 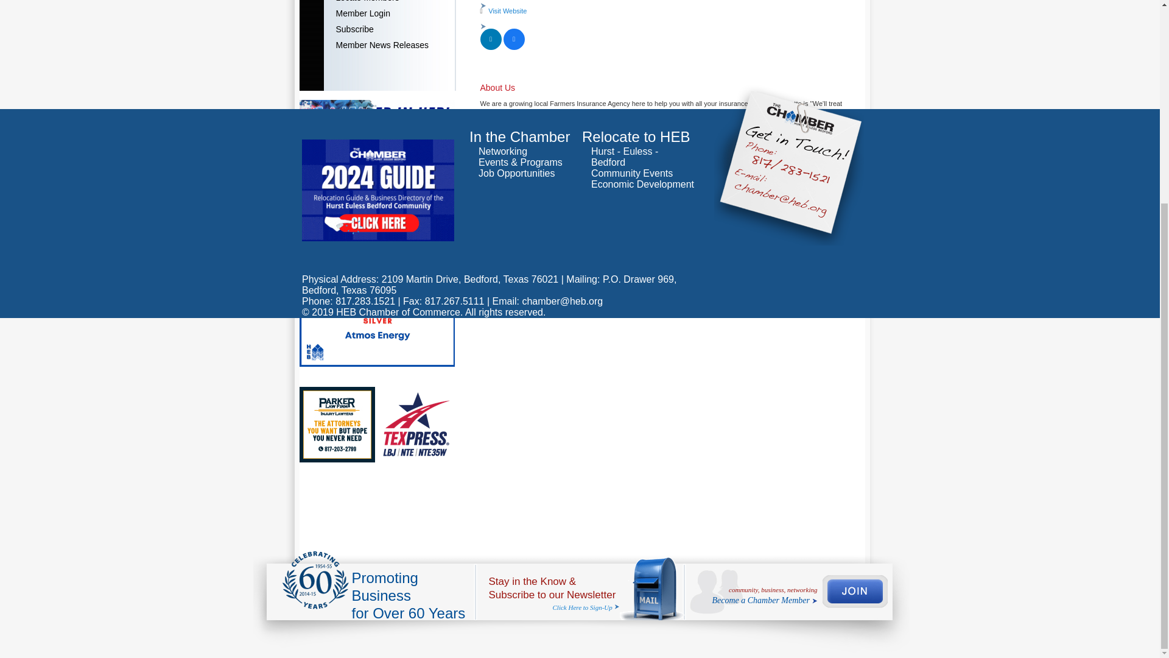 I want to click on View on LinkedIn, so click(x=490, y=48).